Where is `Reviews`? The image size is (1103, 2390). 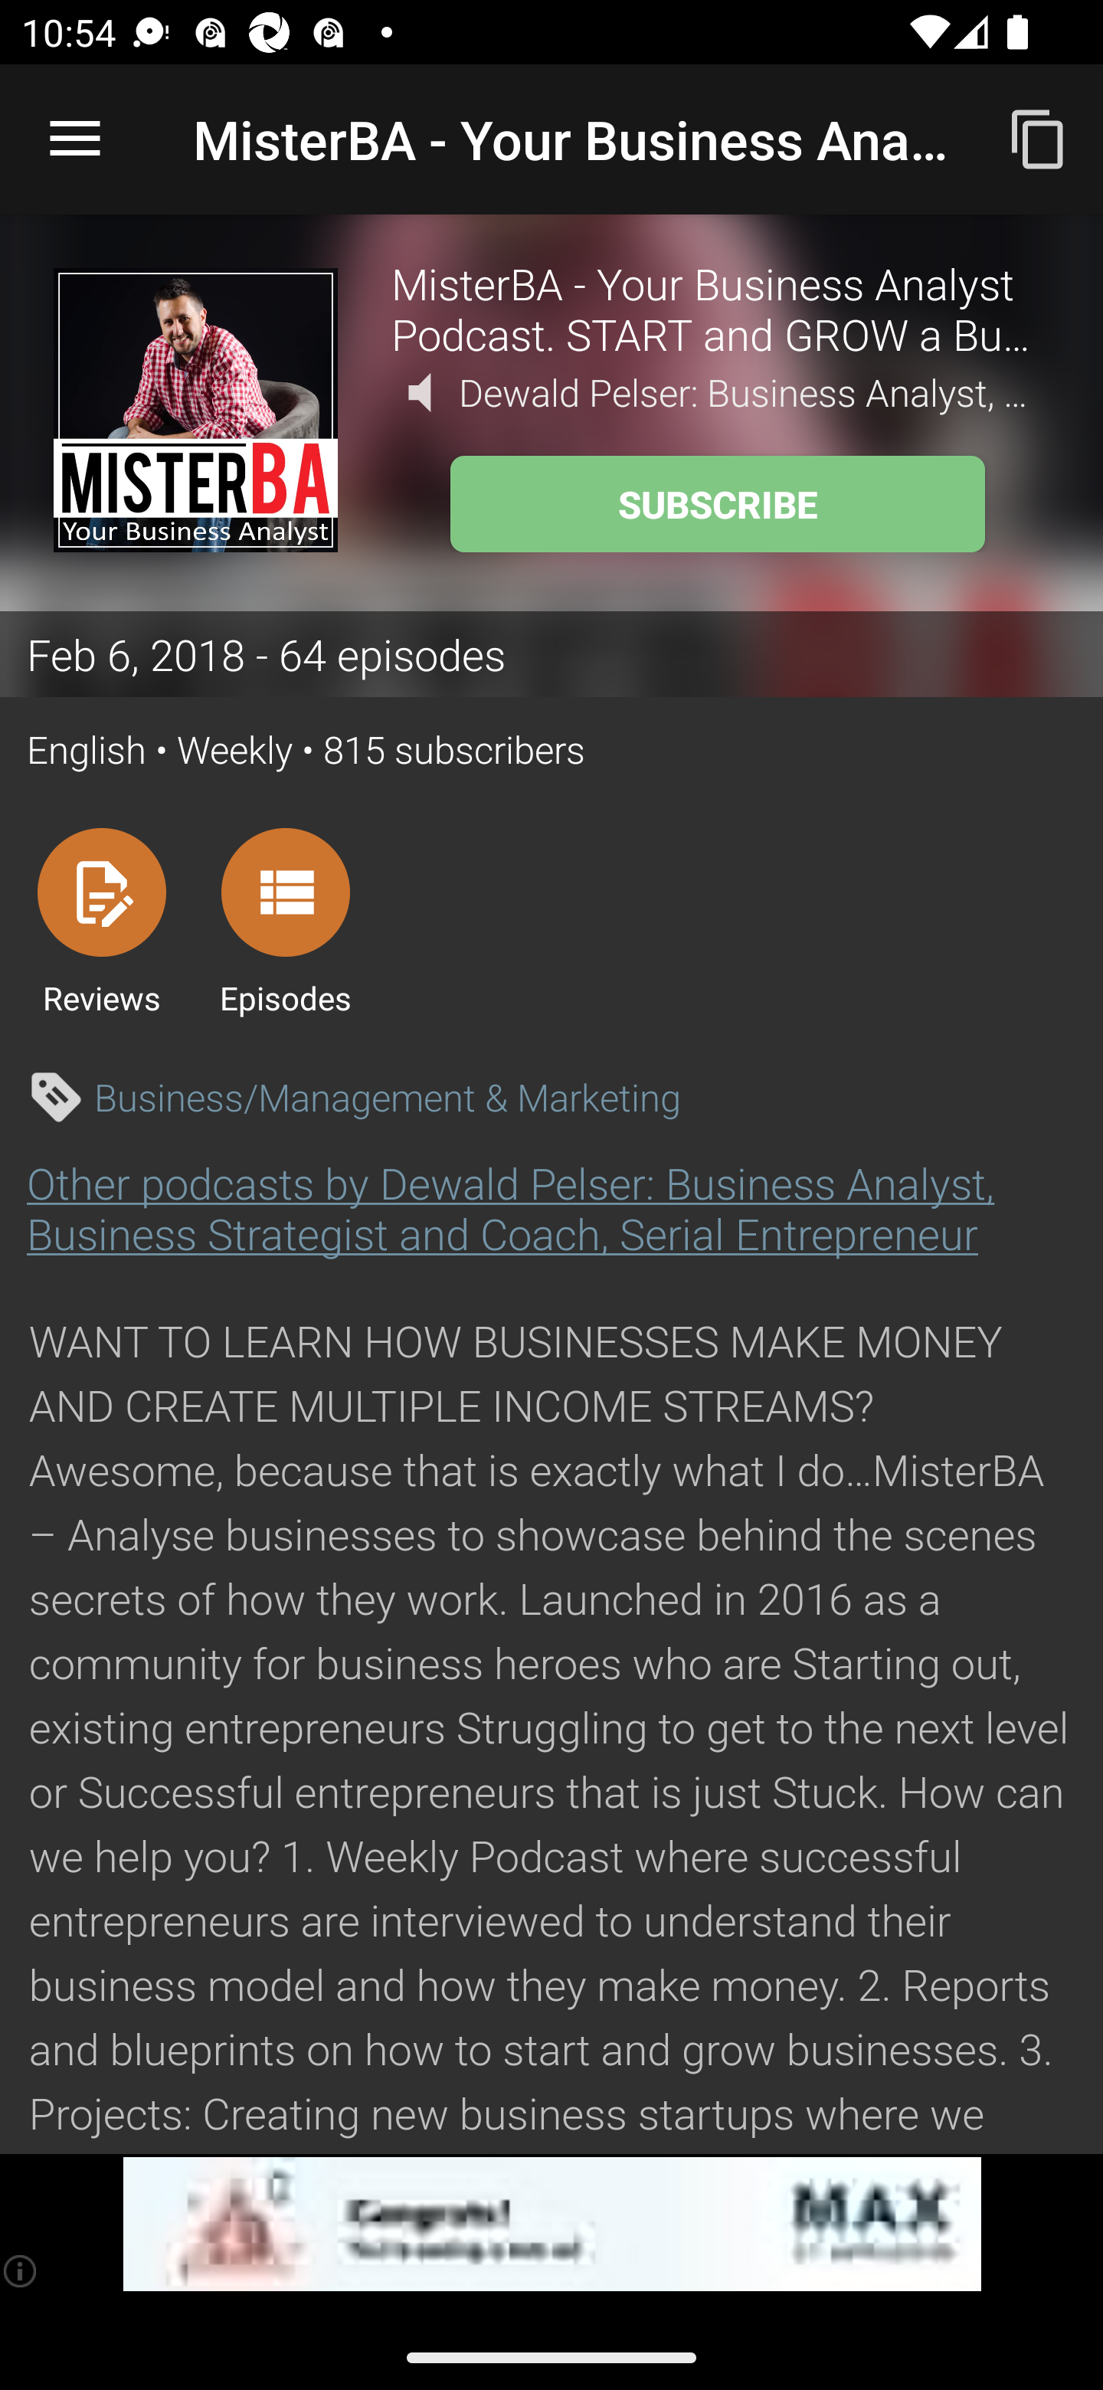 Reviews is located at coordinates (101, 921).